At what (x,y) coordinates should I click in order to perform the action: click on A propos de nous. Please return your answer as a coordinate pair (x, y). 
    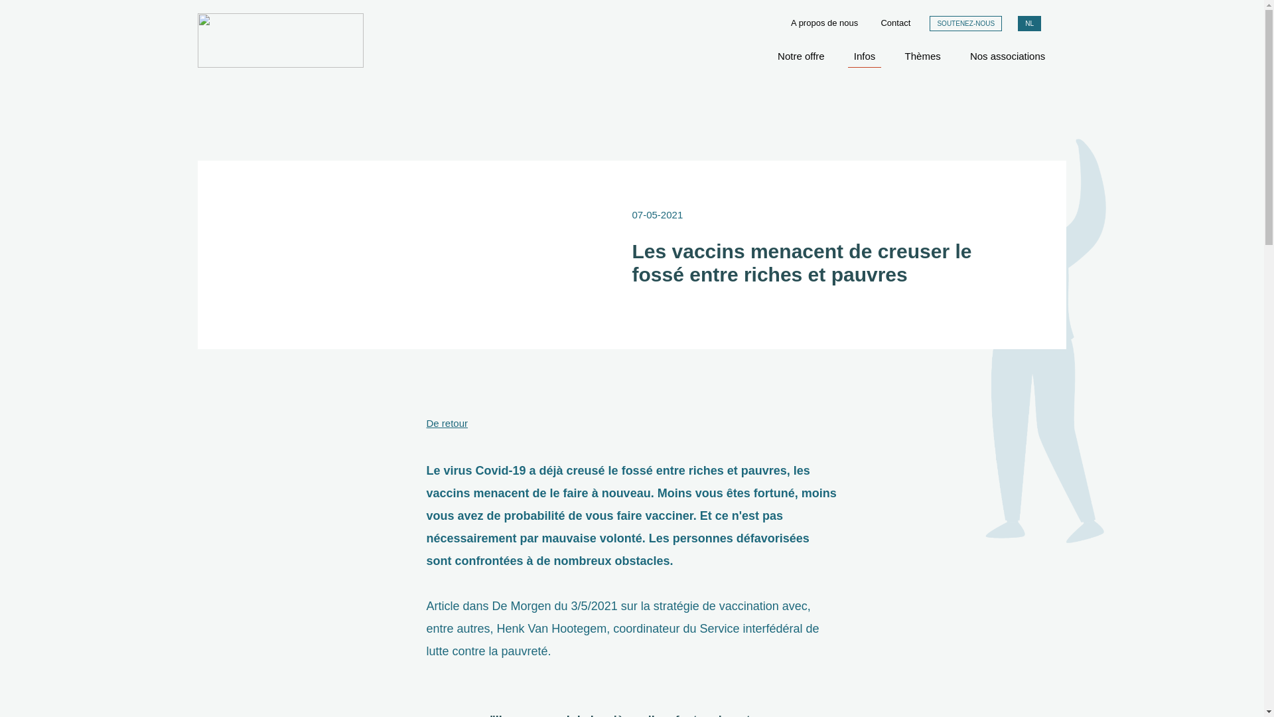
    Looking at the image, I should click on (824, 23).